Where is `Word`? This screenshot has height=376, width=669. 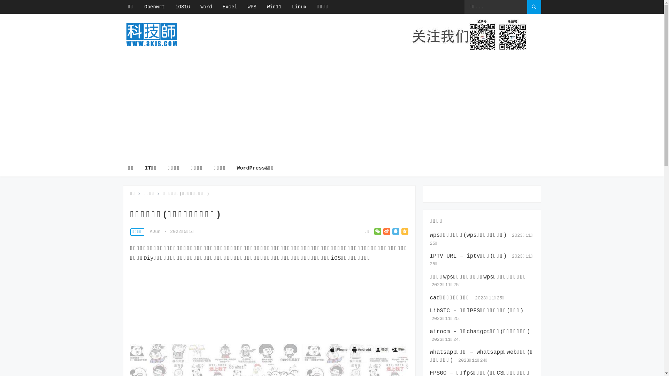
Word is located at coordinates (206, 7).